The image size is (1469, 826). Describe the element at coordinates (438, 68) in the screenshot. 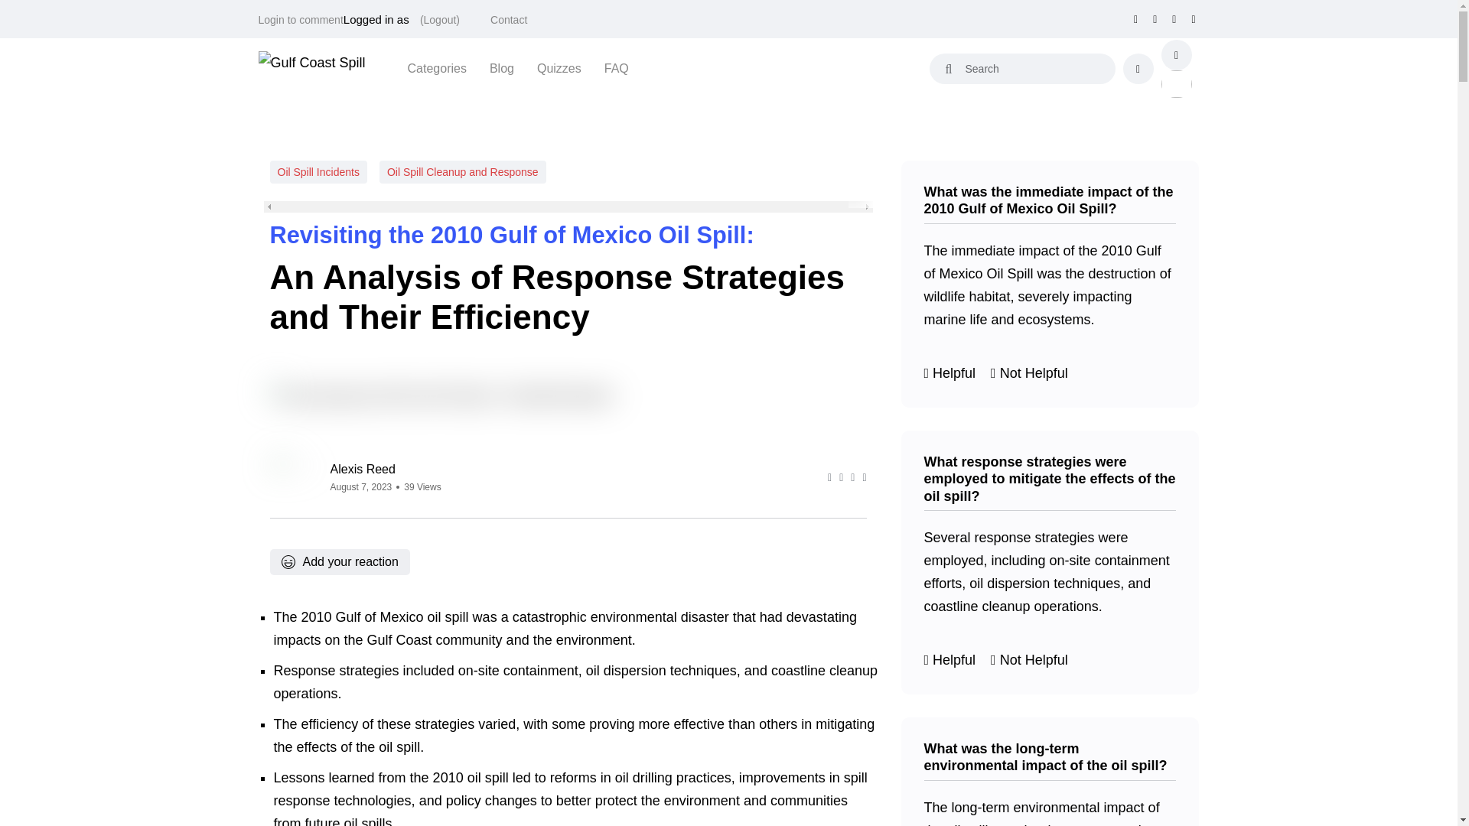

I see `Categories` at that location.